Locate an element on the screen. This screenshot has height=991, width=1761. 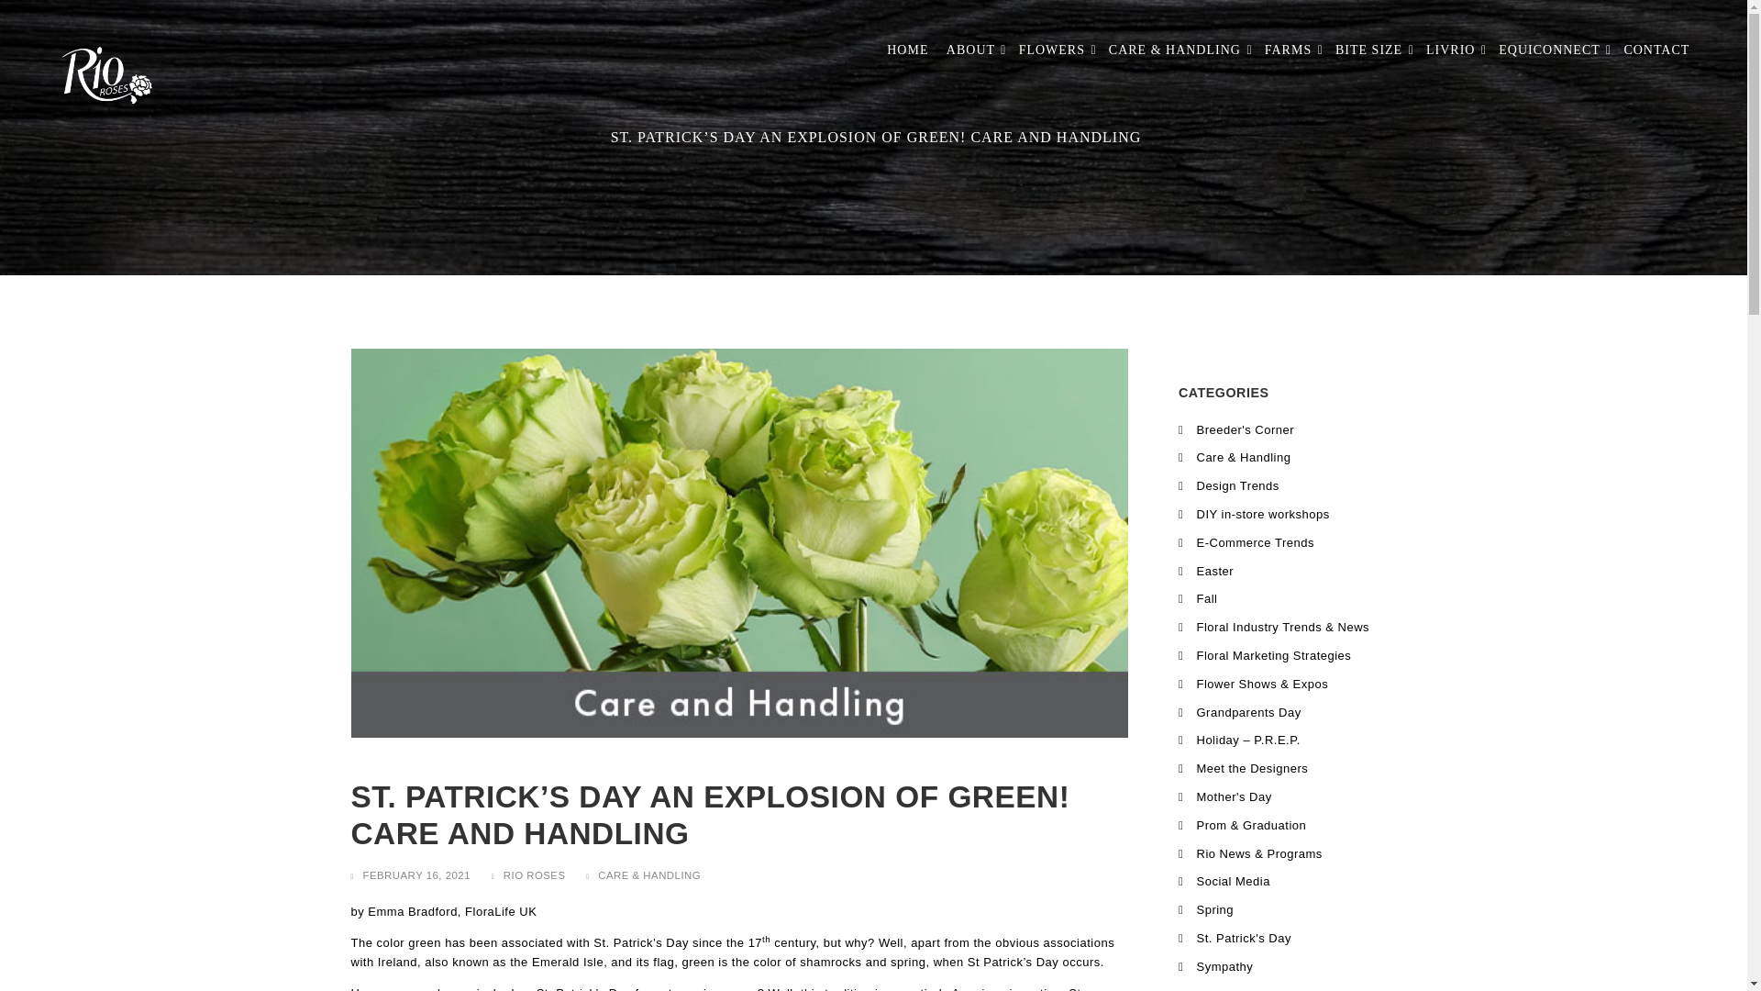
ABOUT is located at coordinates (972, 50).